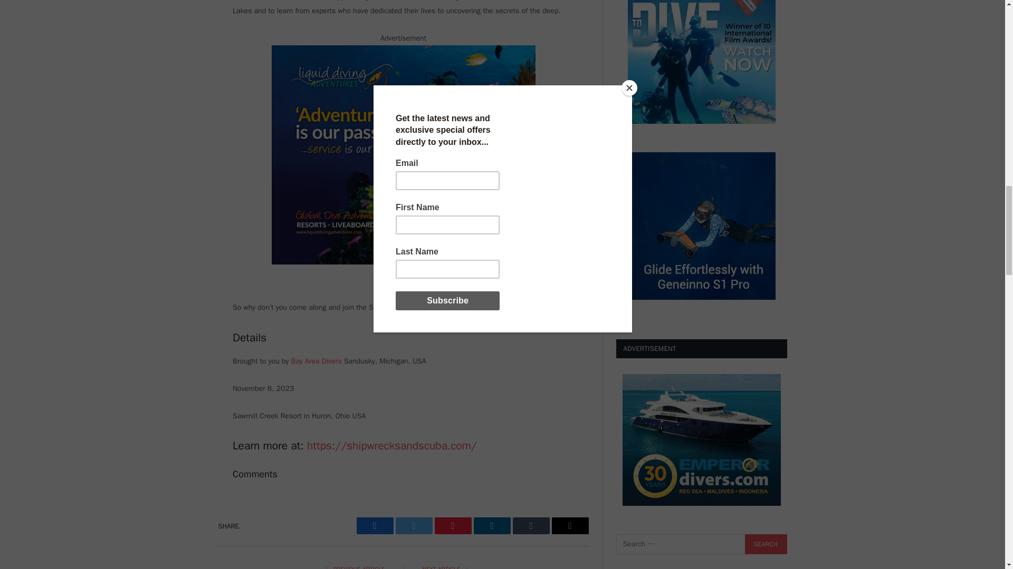 Image resolution: width=1013 pixels, height=569 pixels. What do you see at coordinates (766, 544) in the screenshot?
I see `Search` at bounding box center [766, 544].